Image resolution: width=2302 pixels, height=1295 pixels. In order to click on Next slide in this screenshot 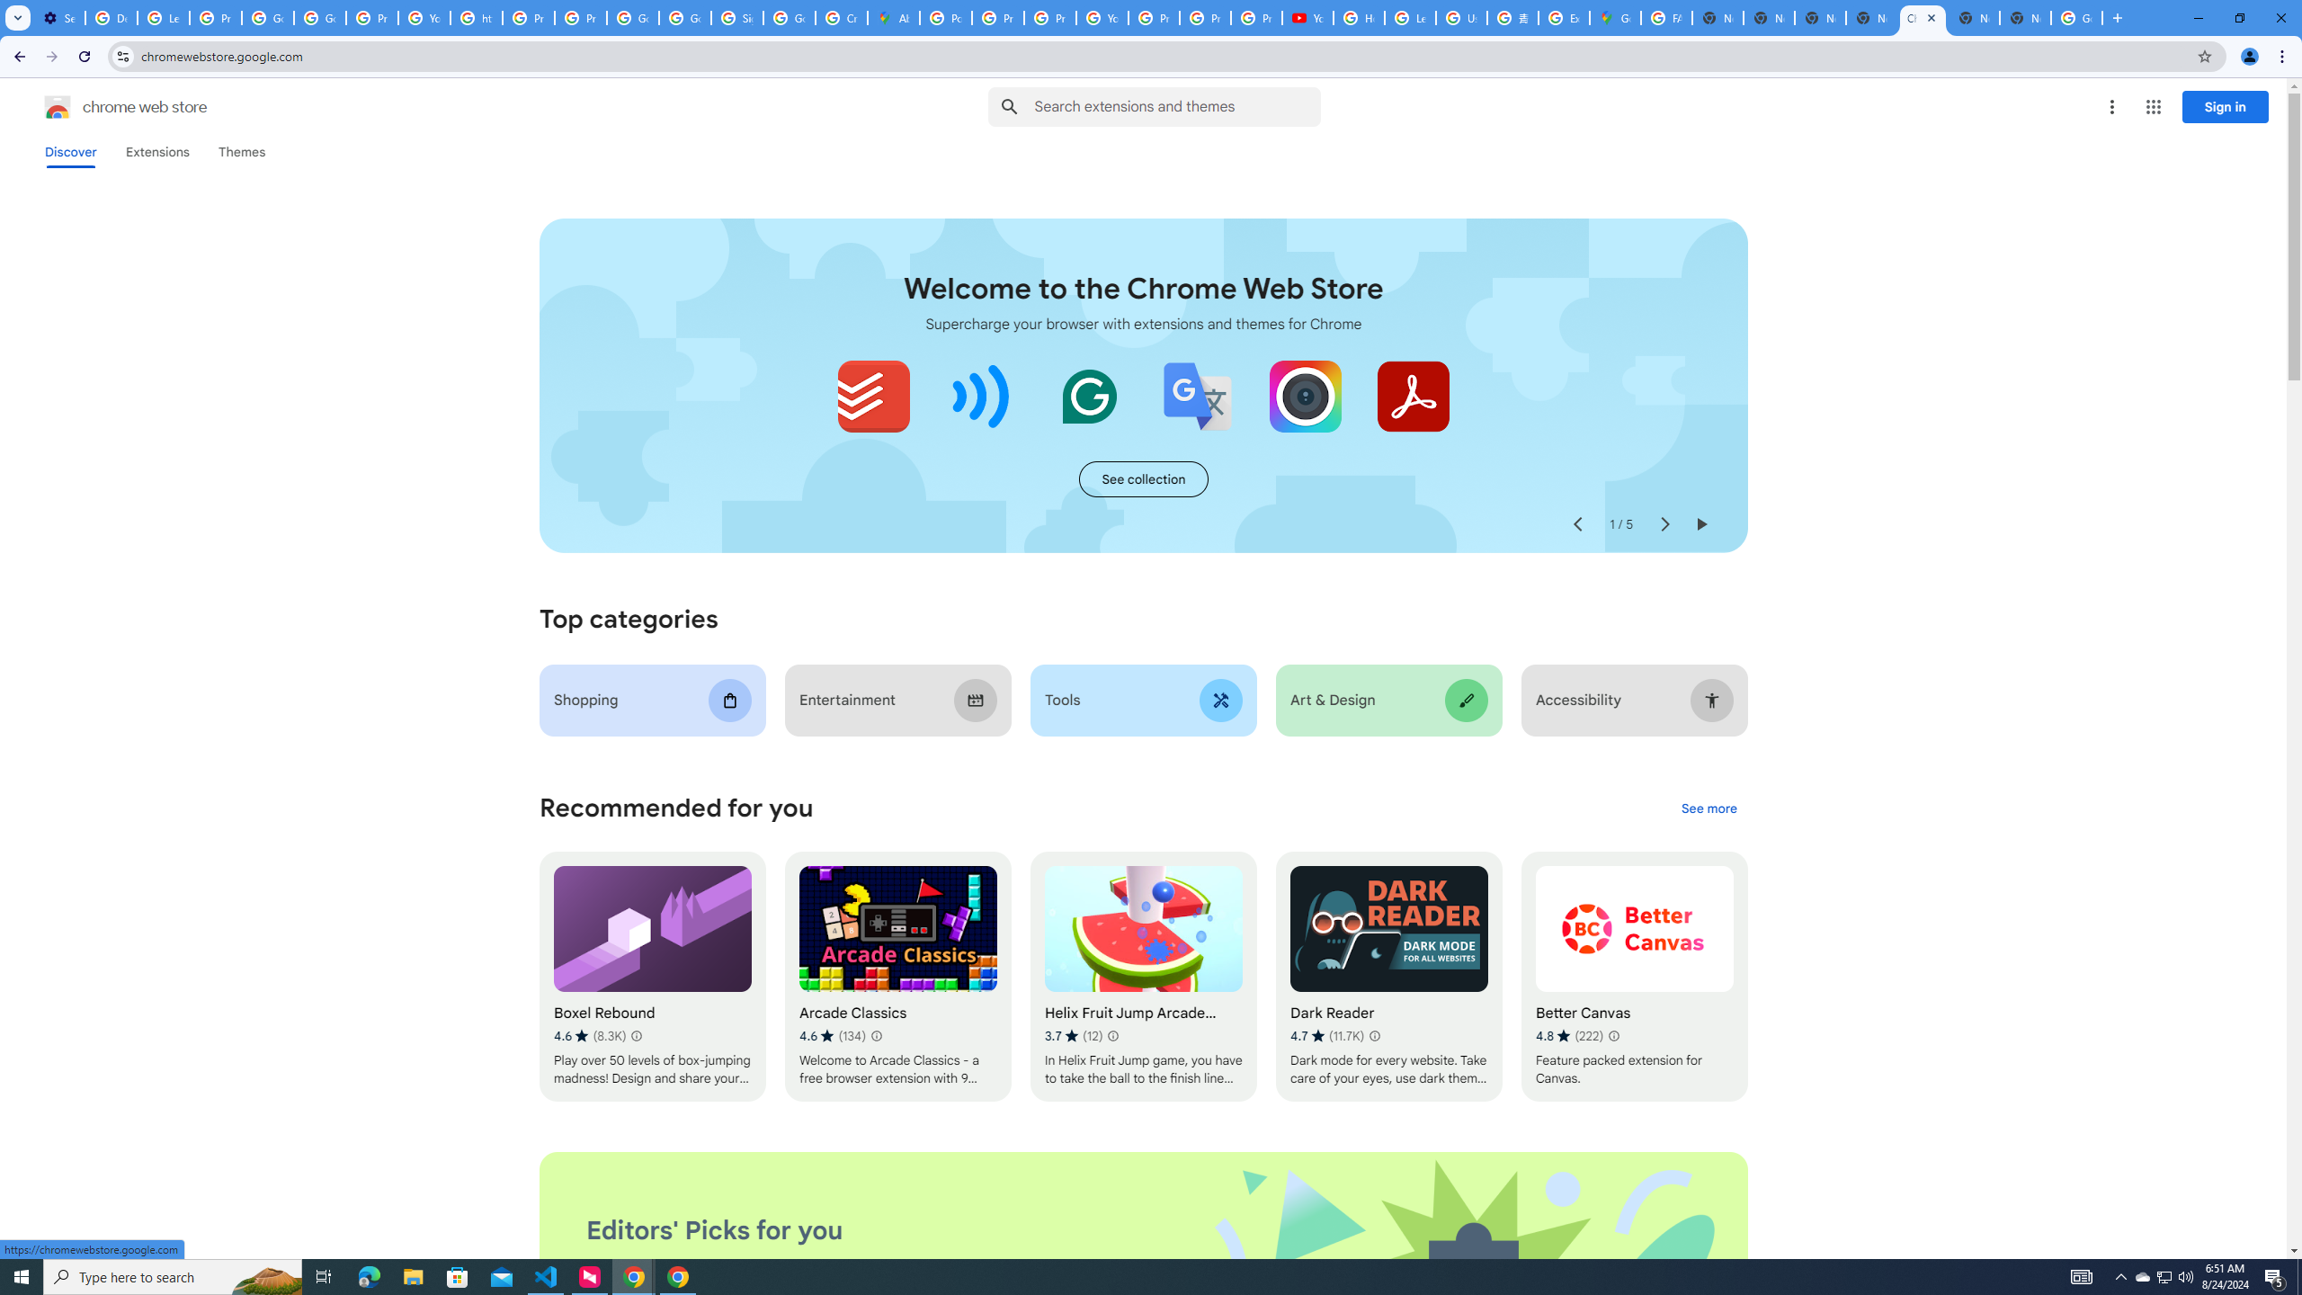, I will do `click(1664, 524)`.